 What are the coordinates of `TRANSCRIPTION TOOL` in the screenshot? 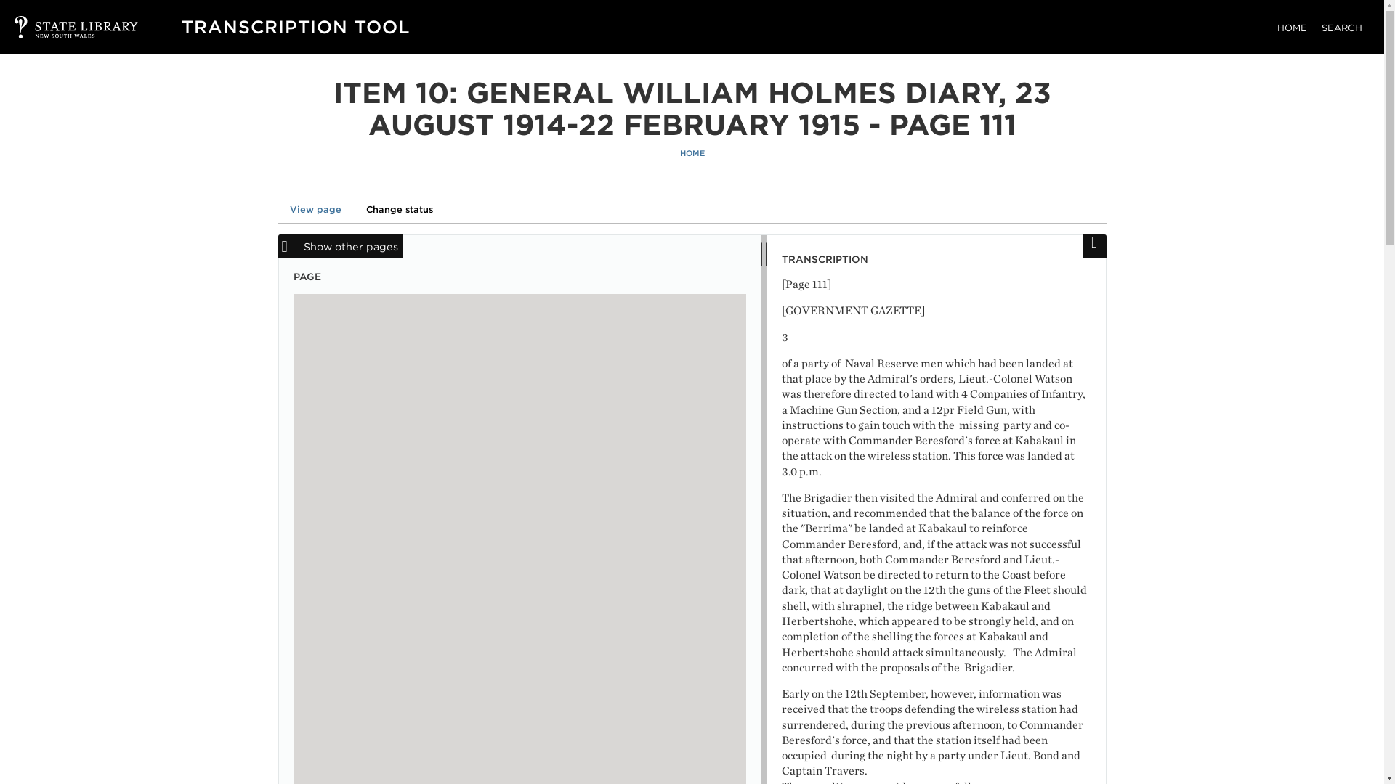 It's located at (295, 26).